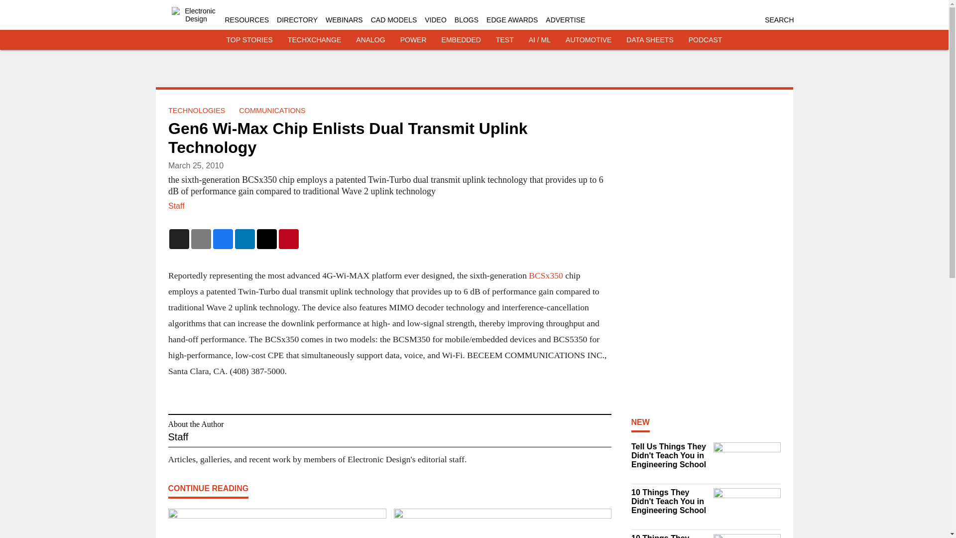 The image size is (956, 538). I want to click on WEBINARS, so click(345, 20).